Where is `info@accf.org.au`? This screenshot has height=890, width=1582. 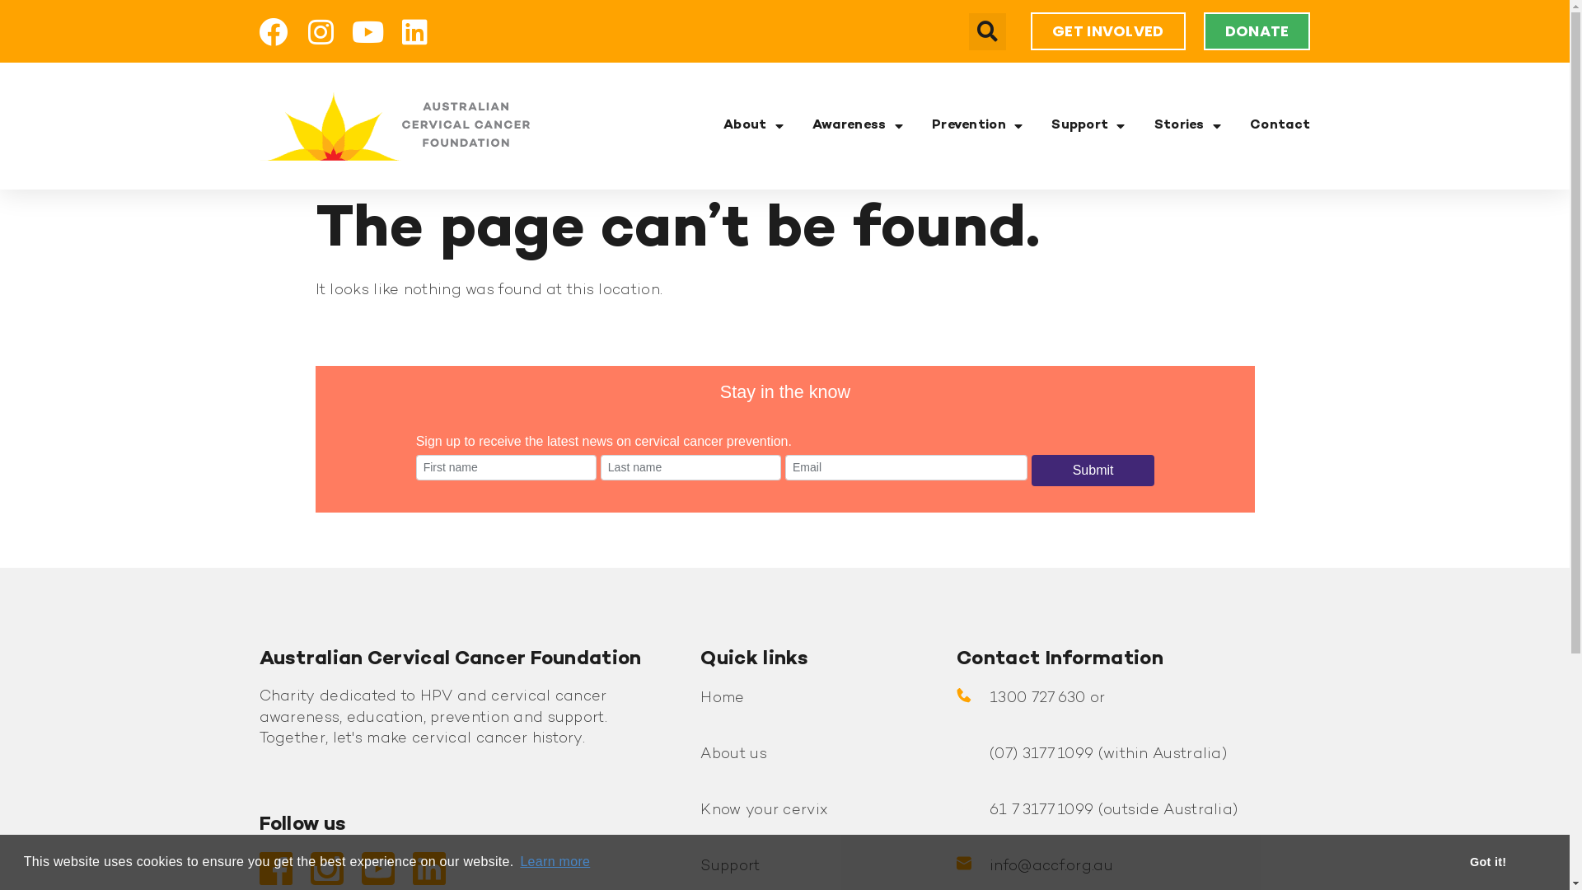 info@accf.org.au is located at coordinates (1051, 867).